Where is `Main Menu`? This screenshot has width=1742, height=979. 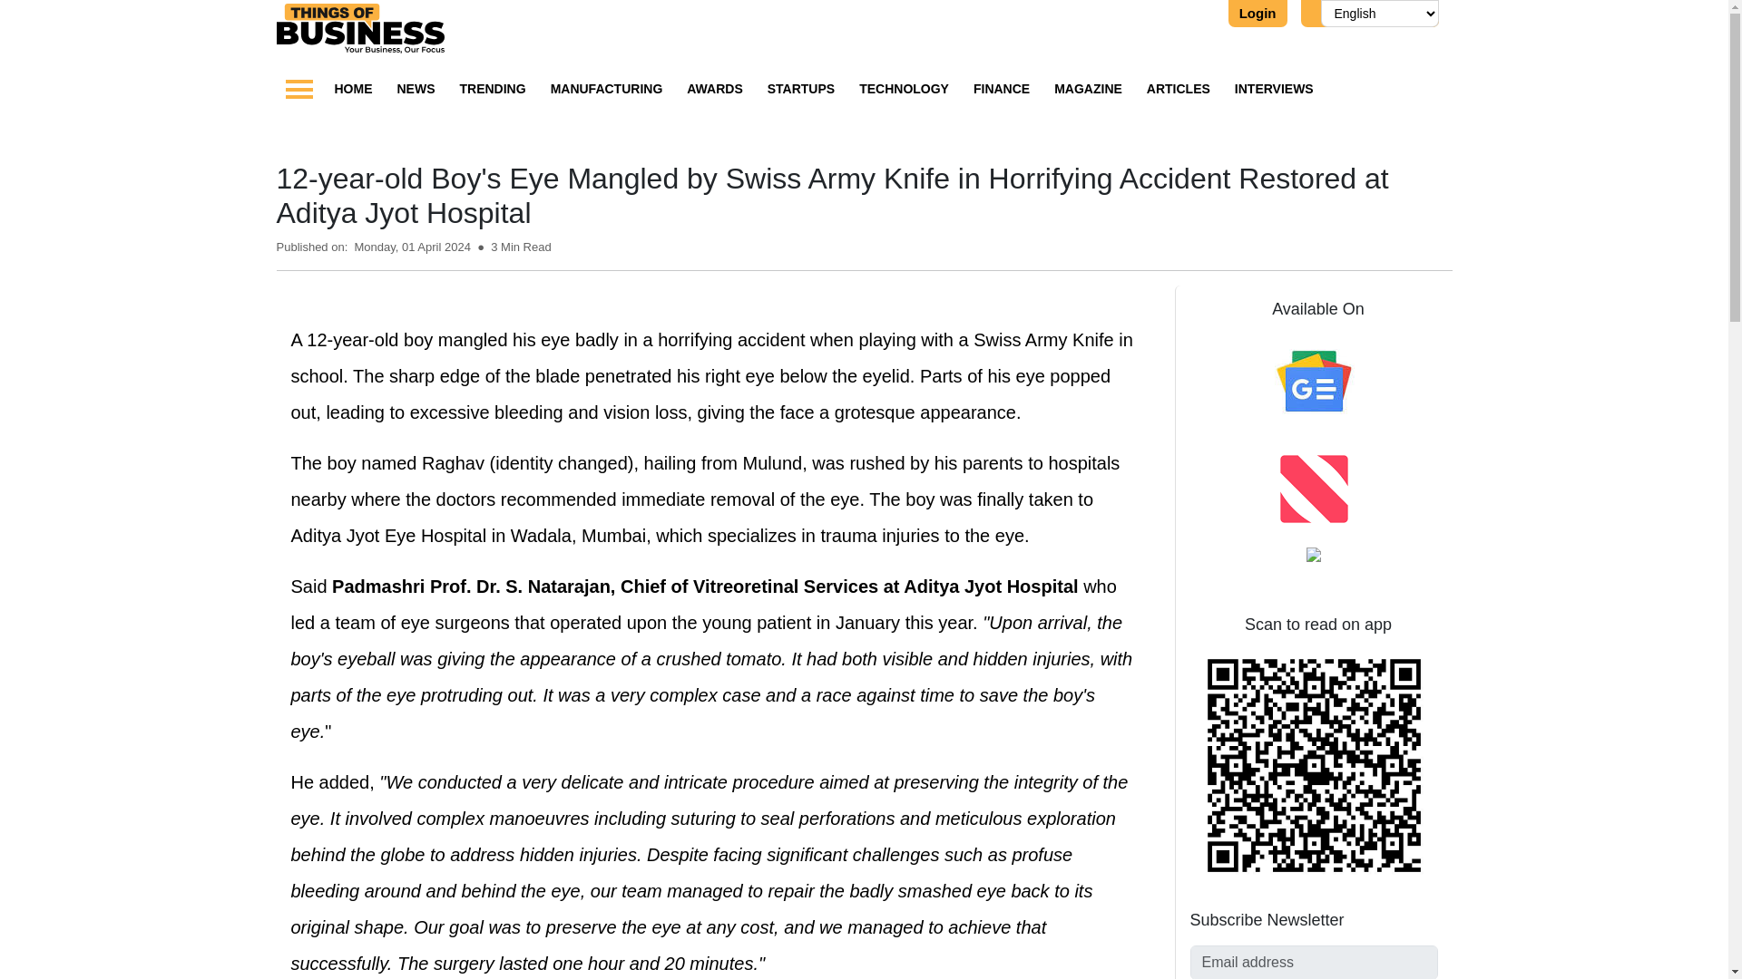
Main Menu is located at coordinates (298, 89).